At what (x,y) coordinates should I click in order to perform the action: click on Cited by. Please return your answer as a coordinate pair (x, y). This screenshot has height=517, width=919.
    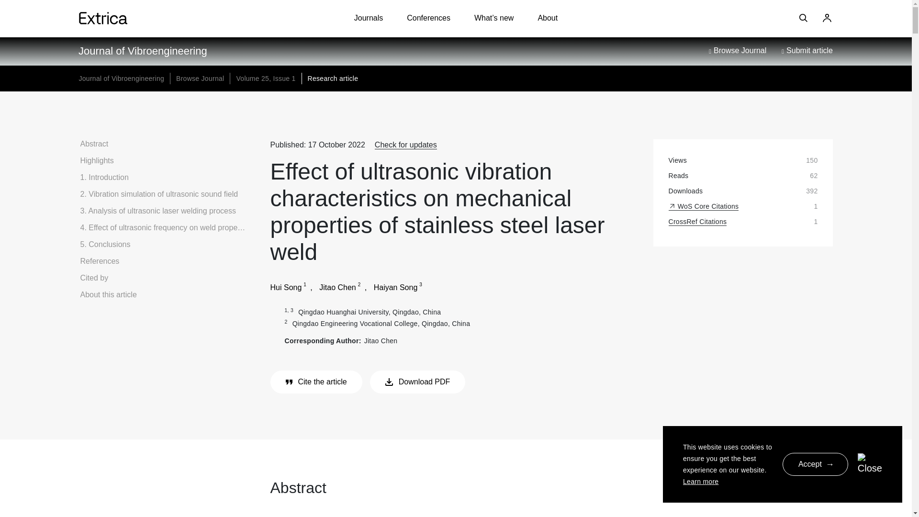
    Looking at the image, I should click on (94, 278).